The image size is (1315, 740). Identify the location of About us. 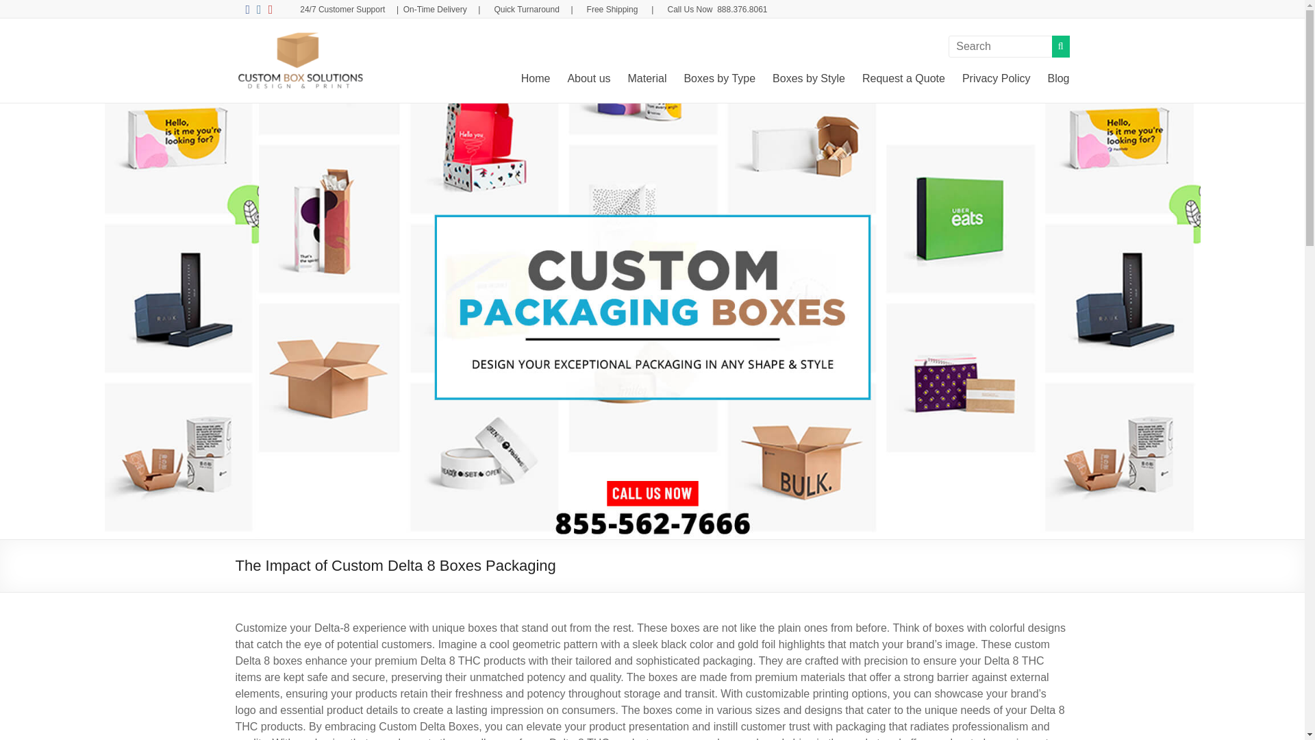
(588, 77).